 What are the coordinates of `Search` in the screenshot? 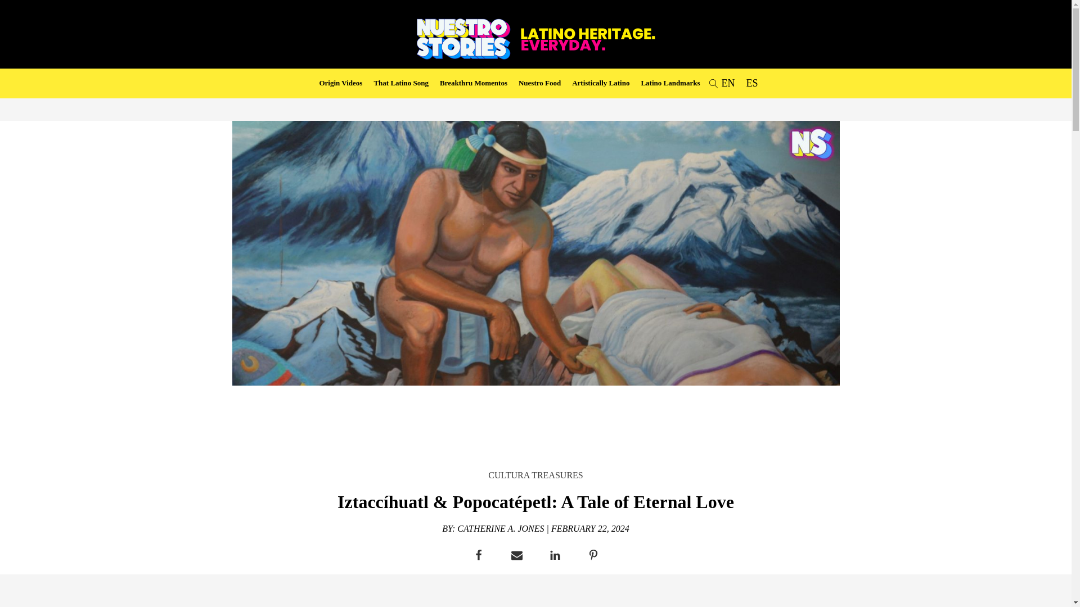 It's located at (19, 7).